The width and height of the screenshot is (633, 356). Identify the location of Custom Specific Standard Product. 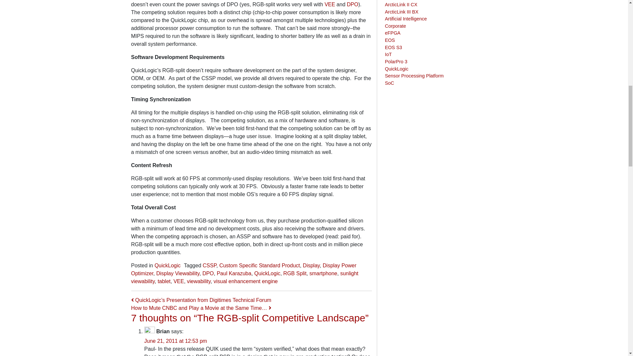
(259, 266).